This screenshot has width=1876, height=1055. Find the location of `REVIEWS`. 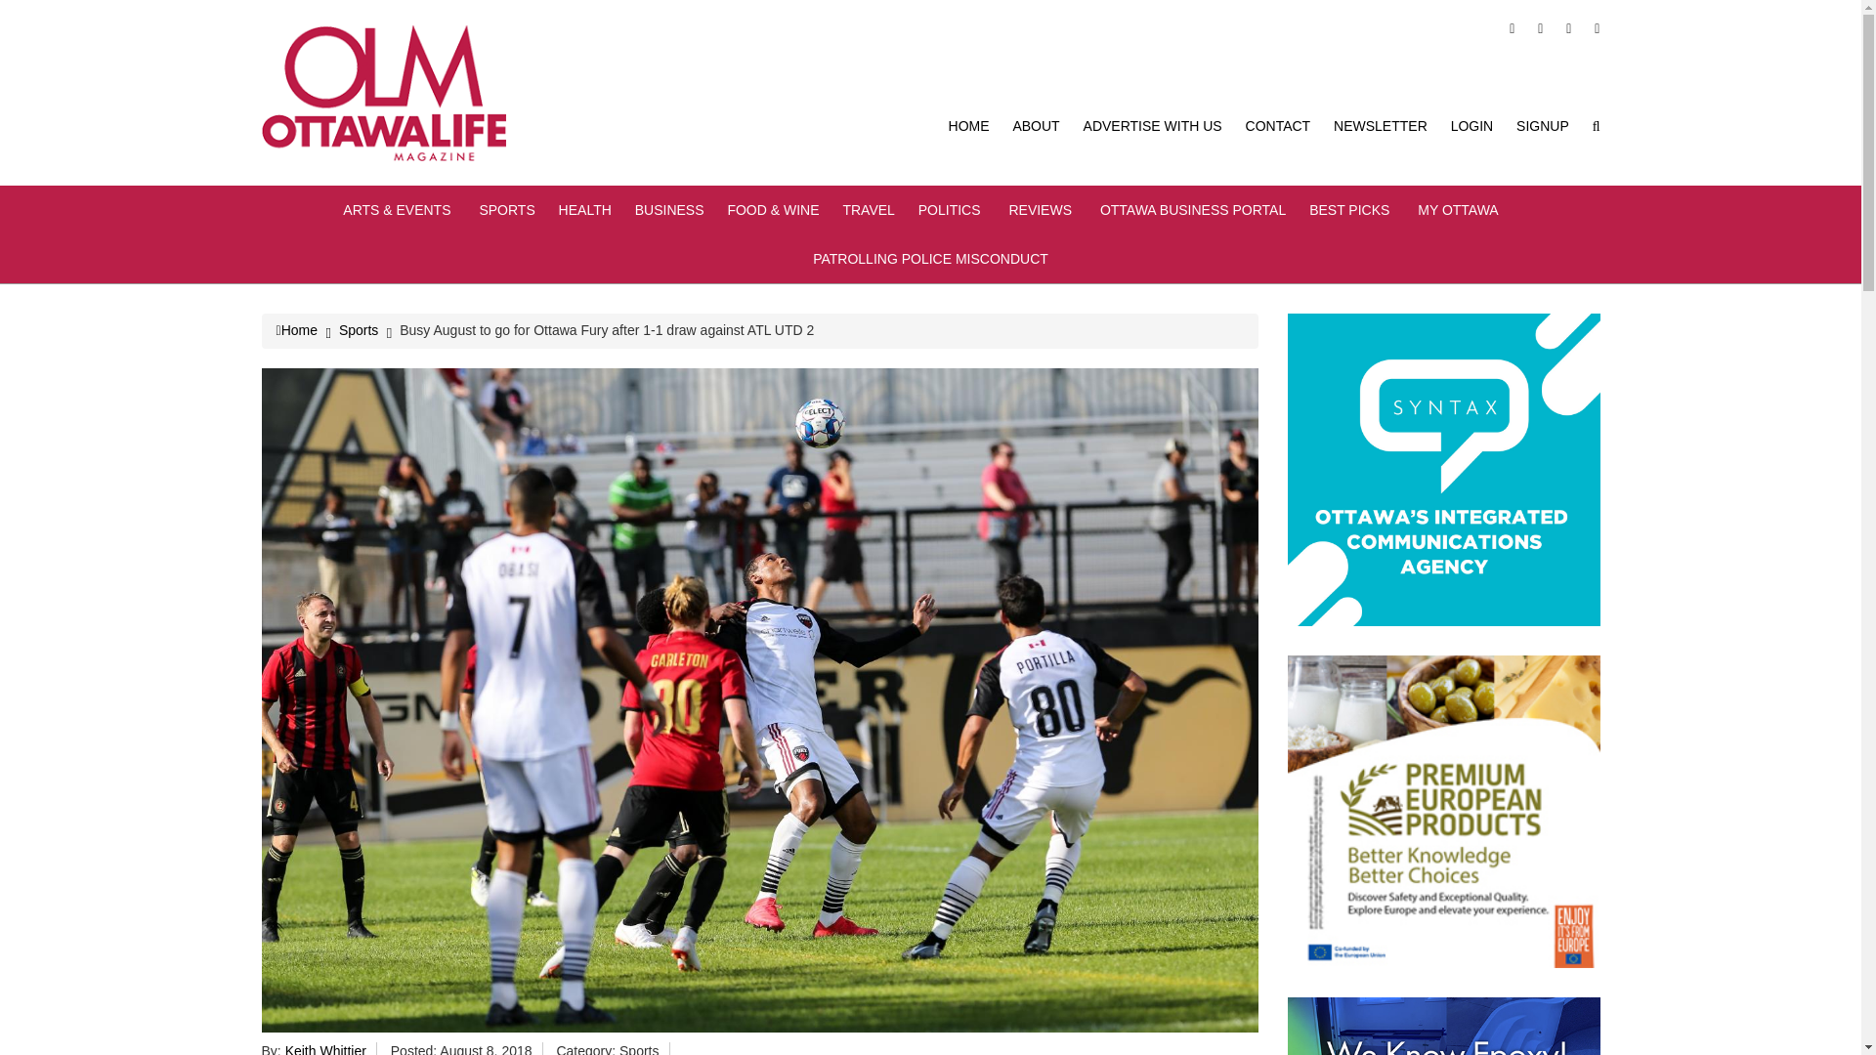

REVIEWS is located at coordinates (1043, 209).